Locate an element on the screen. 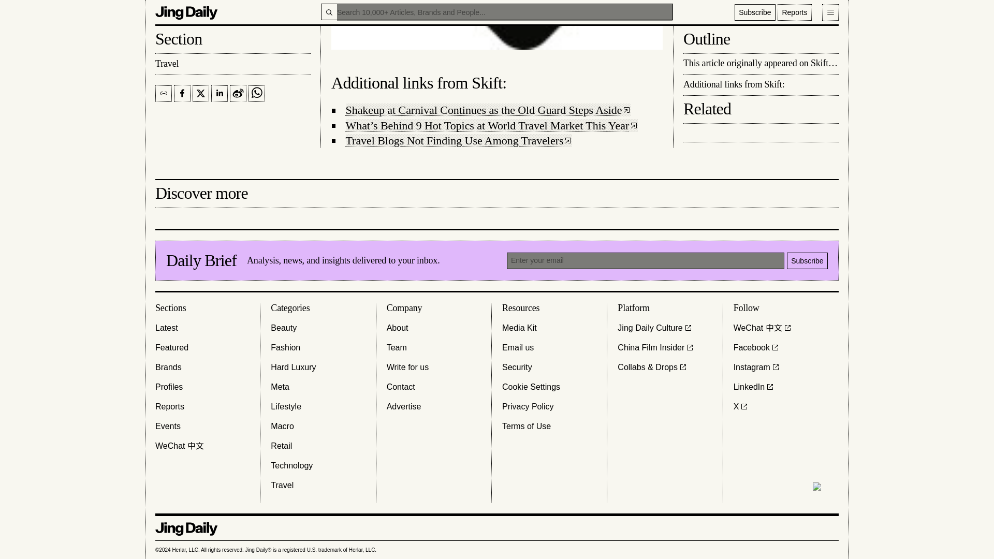 The image size is (994, 559). Latest is located at coordinates (166, 328).